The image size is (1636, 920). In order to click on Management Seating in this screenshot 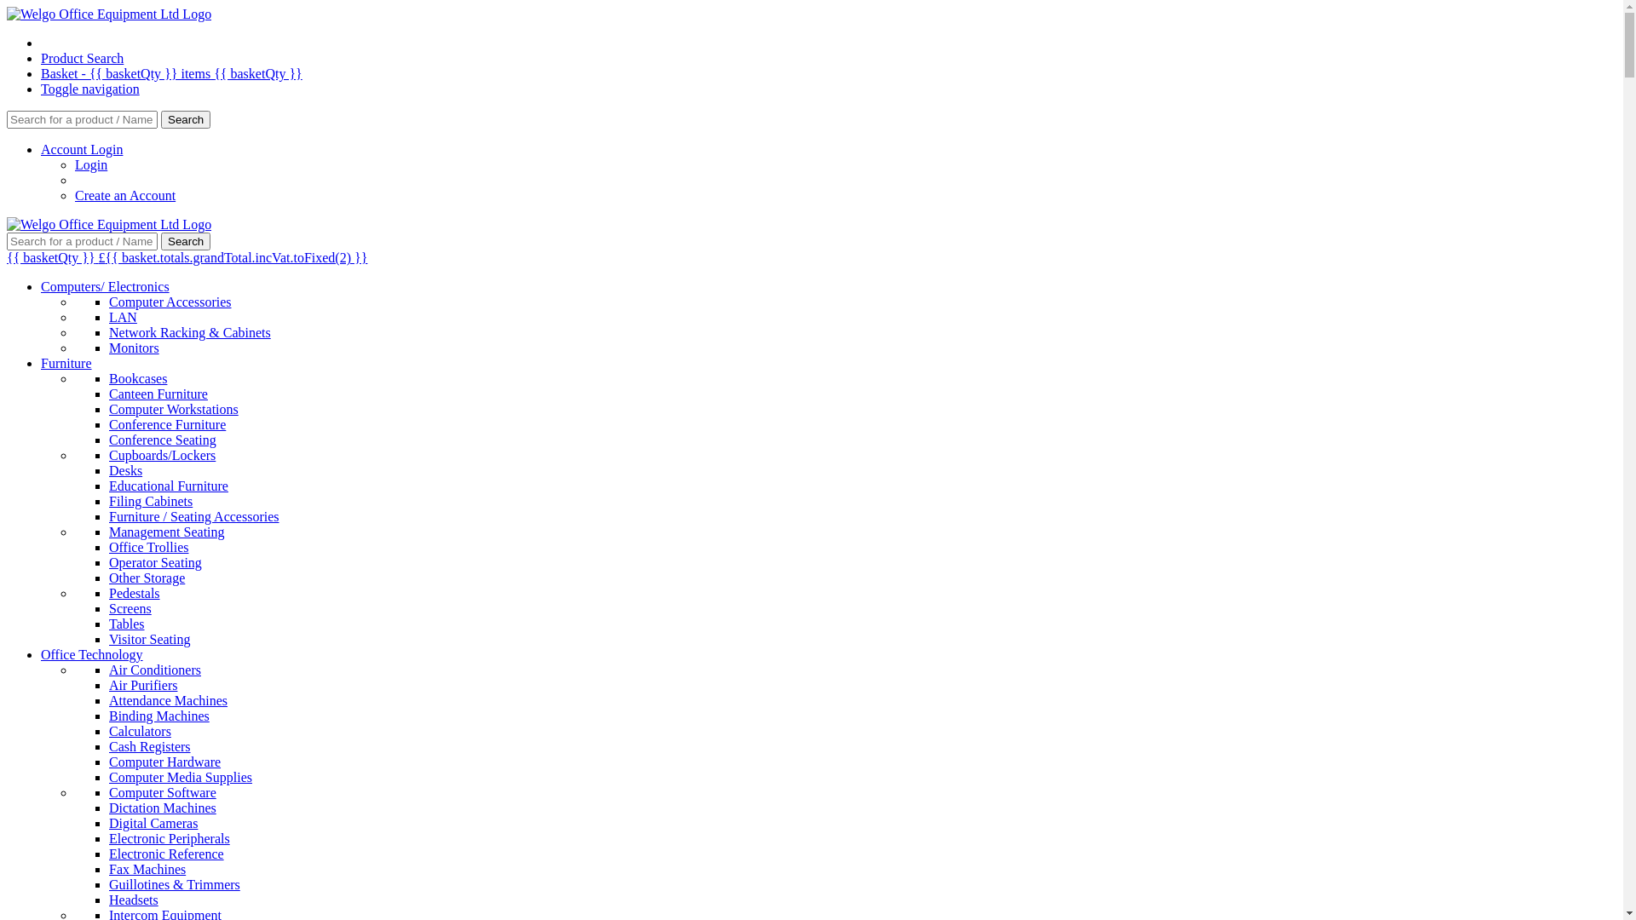, I will do `click(167, 532)`.